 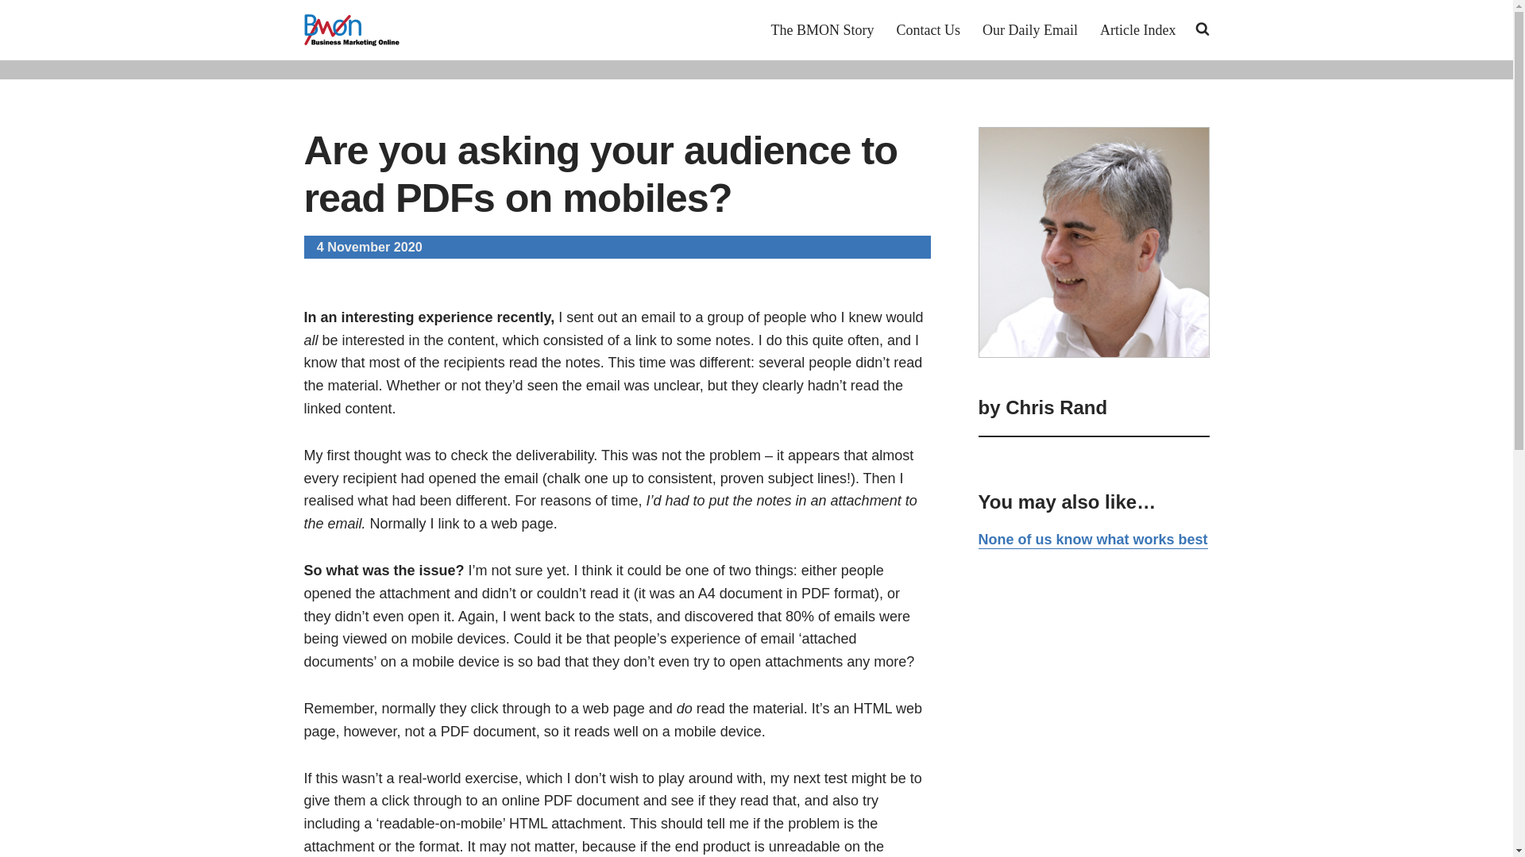 I want to click on Our Daily Email, so click(x=1029, y=29).